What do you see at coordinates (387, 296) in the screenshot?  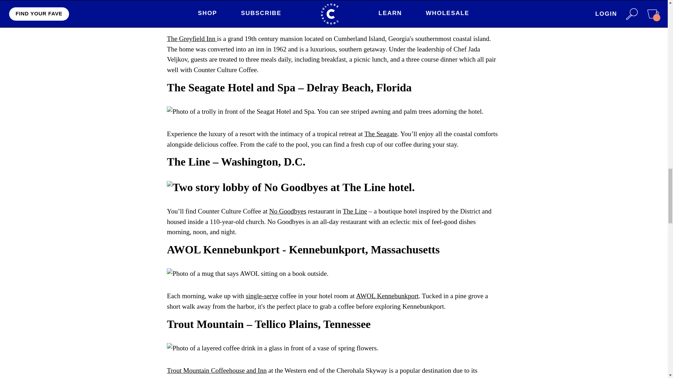 I see `AWOL Kennebunkport website` at bounding box center [387, 296].